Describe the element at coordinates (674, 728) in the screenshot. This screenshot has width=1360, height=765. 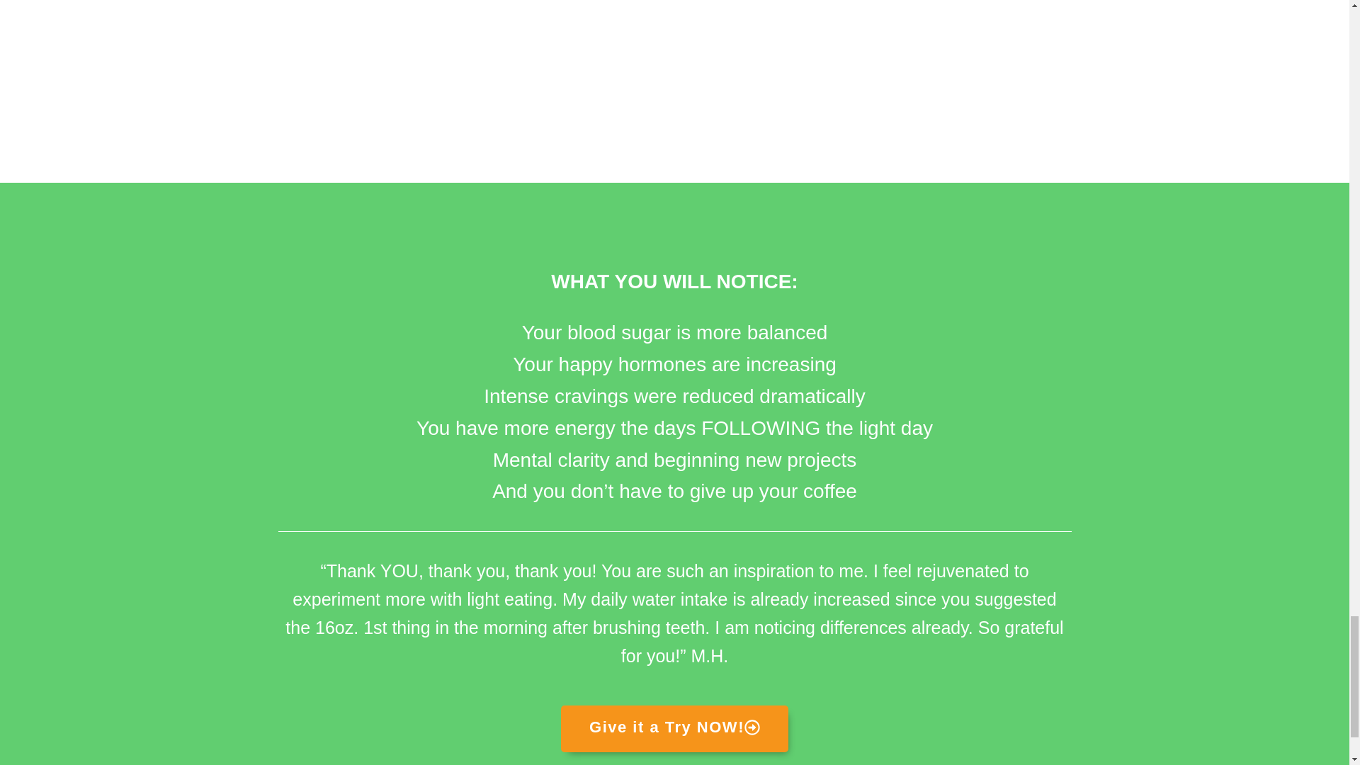
I see `Give it a Try NOW!` at that location.